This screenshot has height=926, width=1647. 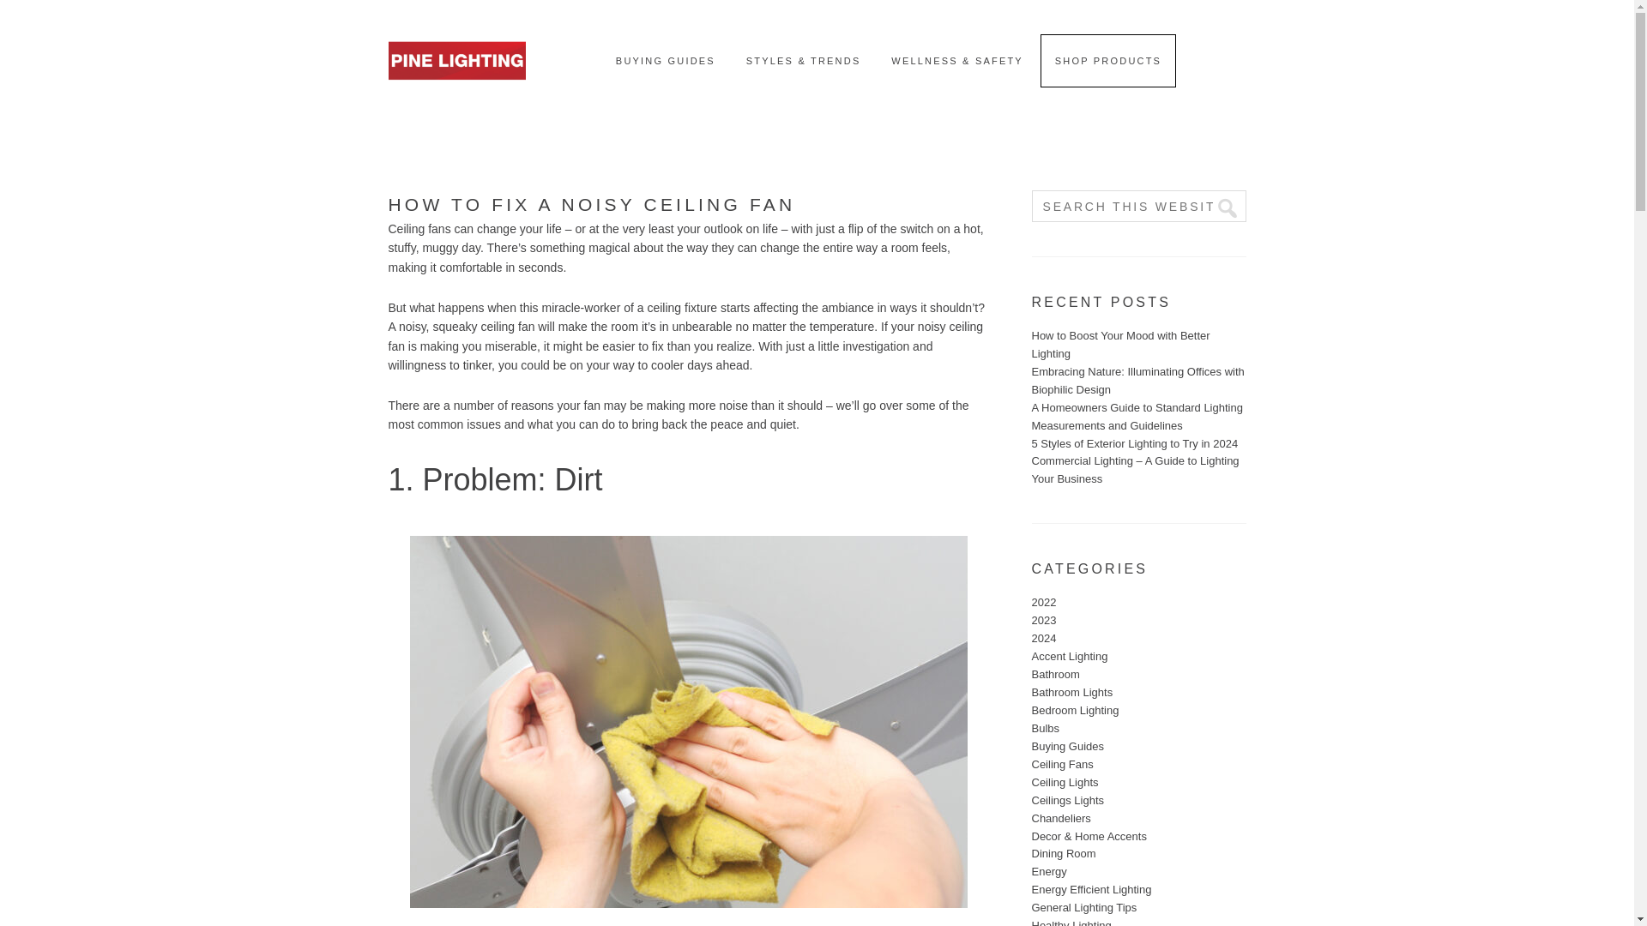 What do you see at coordinates (456, 24) in the screenshot?
I see `PINE LIGHTING` at bounding box center [456, 24].